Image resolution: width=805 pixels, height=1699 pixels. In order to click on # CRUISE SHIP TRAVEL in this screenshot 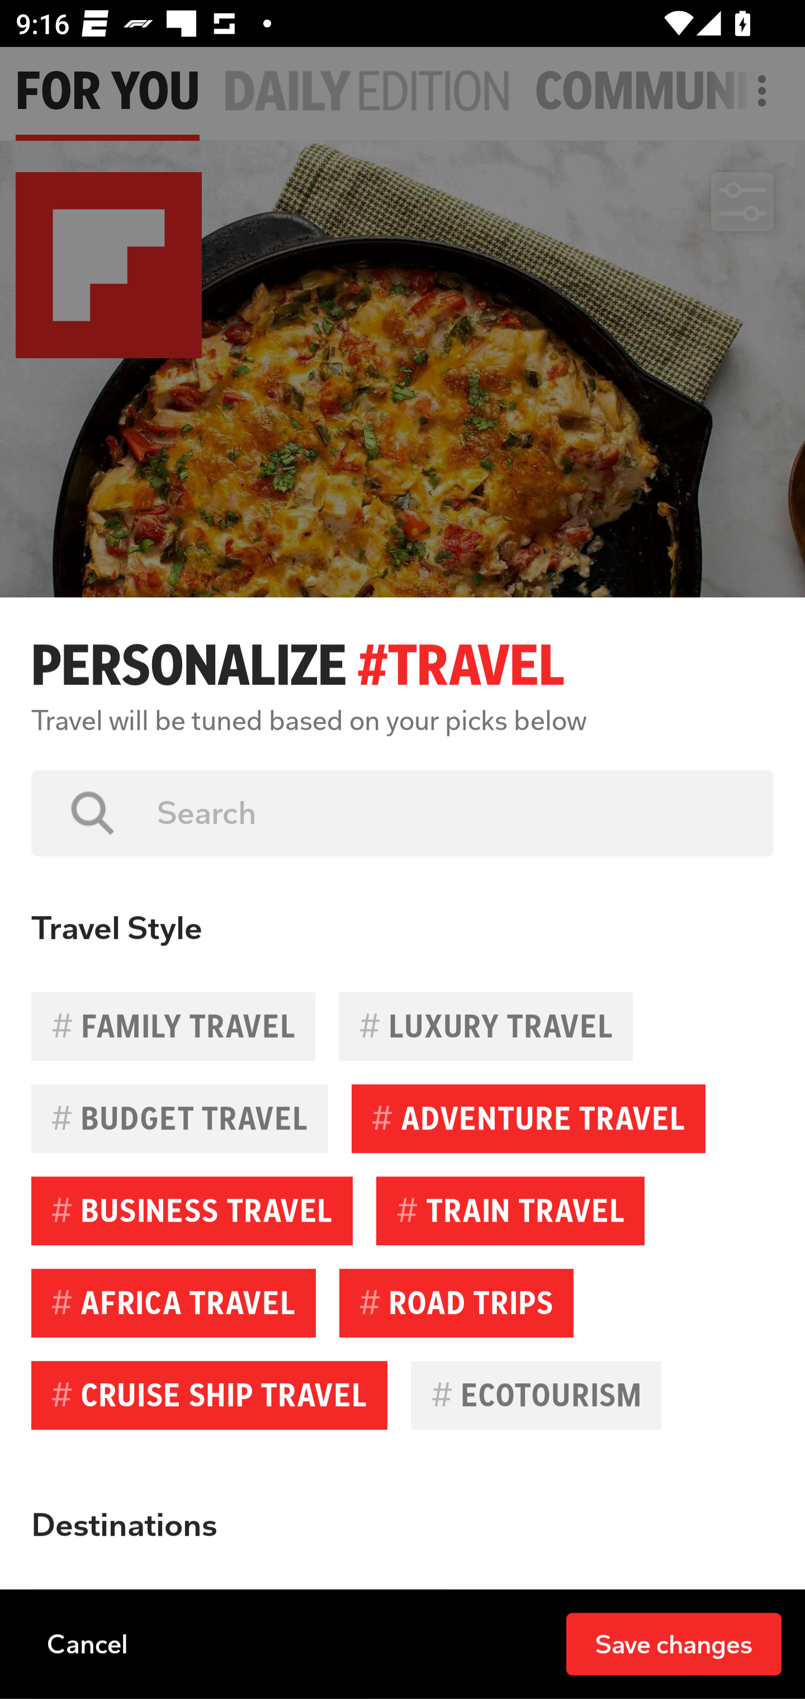, I will do `click(209, 1395)`.